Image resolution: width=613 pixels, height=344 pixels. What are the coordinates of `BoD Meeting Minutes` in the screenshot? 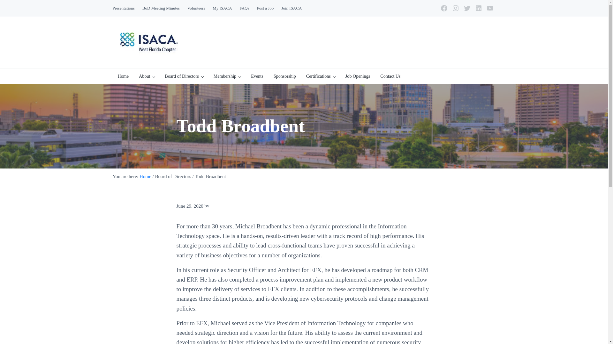 It's located at (161, 8).